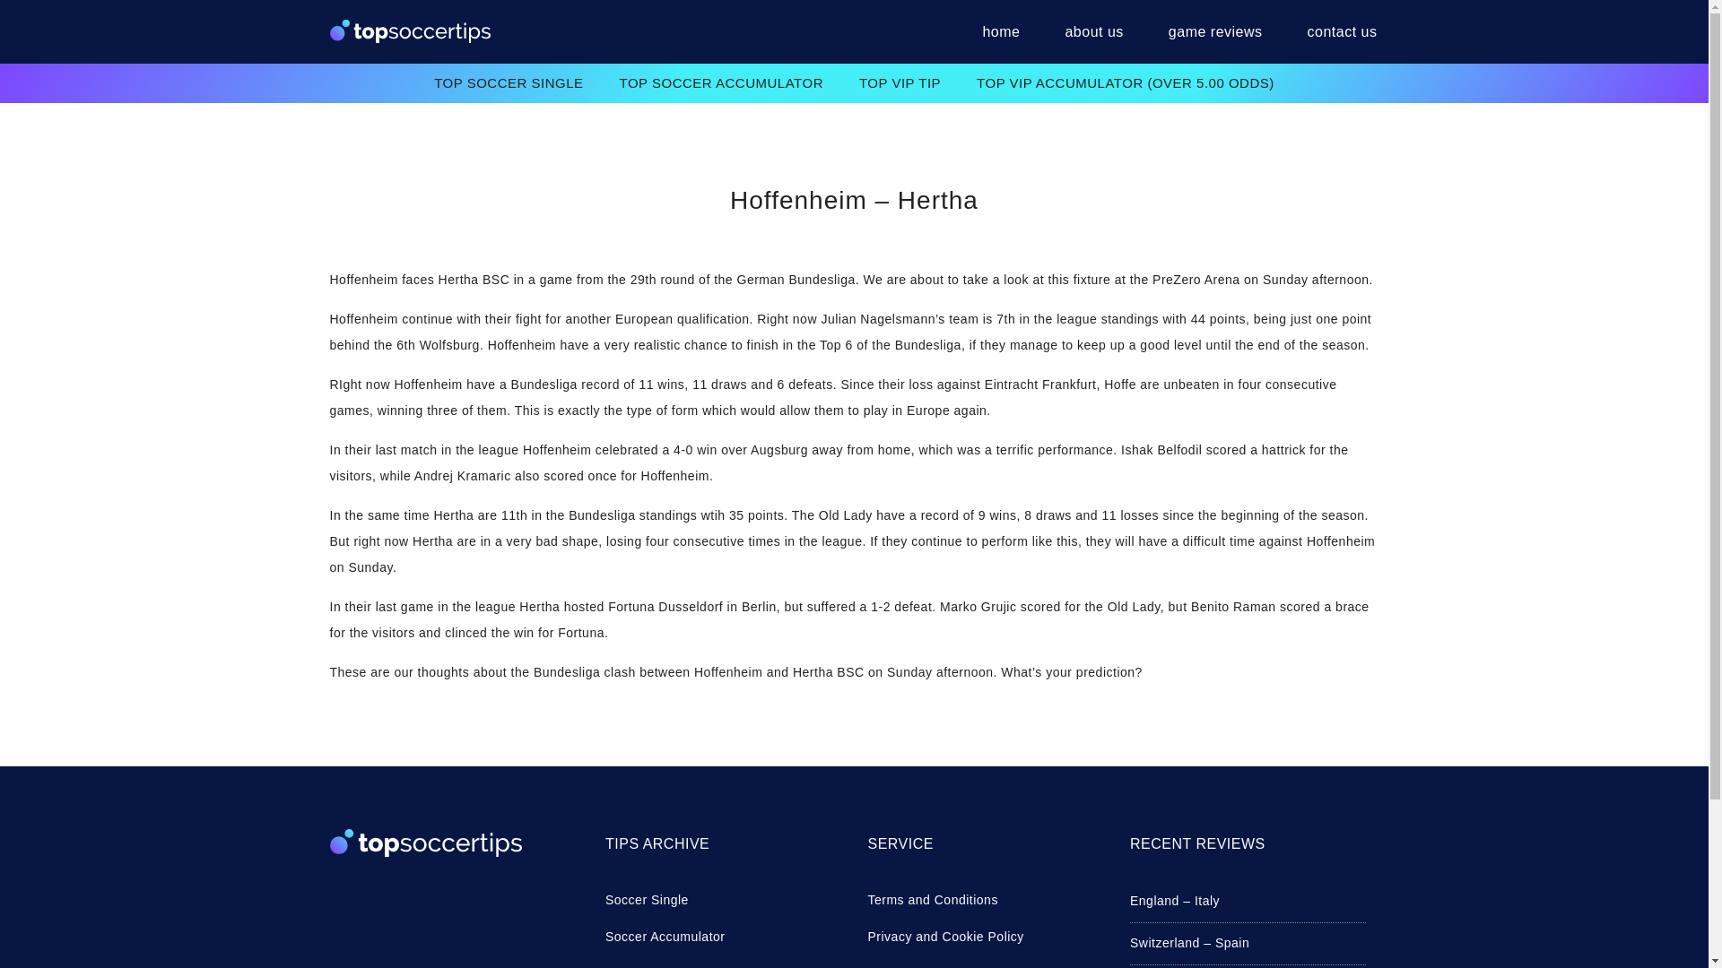  Describe the element at coordinates (509, 82) in the screenshot. I see `TOP SOCCER SINGLE` at that location.